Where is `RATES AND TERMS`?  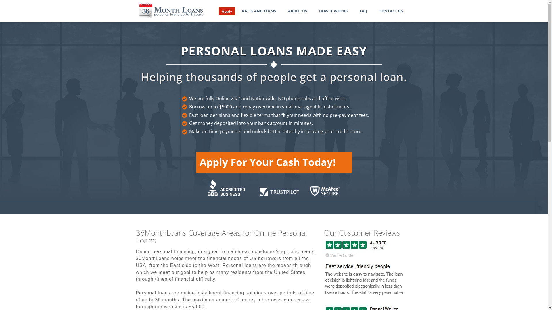
RATES AND TERMS is located at coordinates (258, 11).